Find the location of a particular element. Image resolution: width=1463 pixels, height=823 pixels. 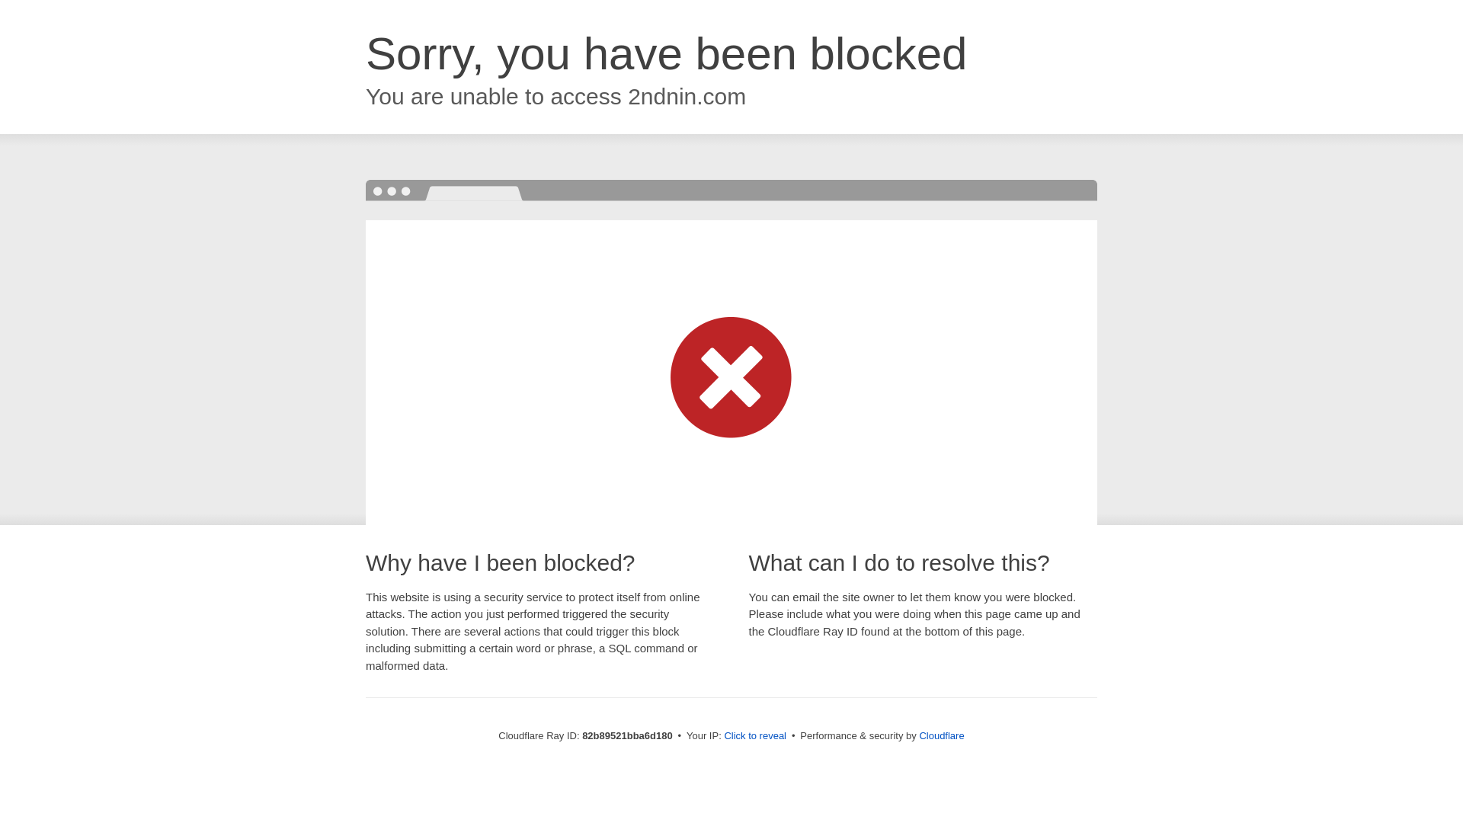

Cloudflare is located at coordinates (942, 736).